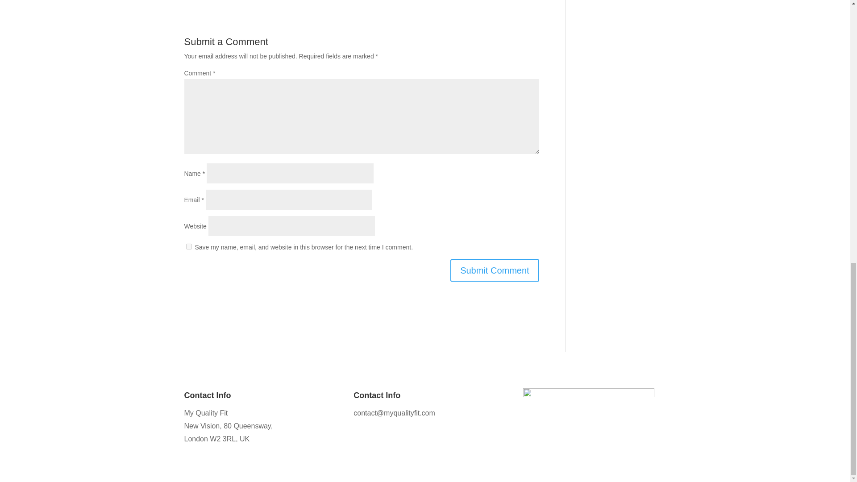 This screenshot has height=482, width=857. I want to click on yes, so click(188, 246).